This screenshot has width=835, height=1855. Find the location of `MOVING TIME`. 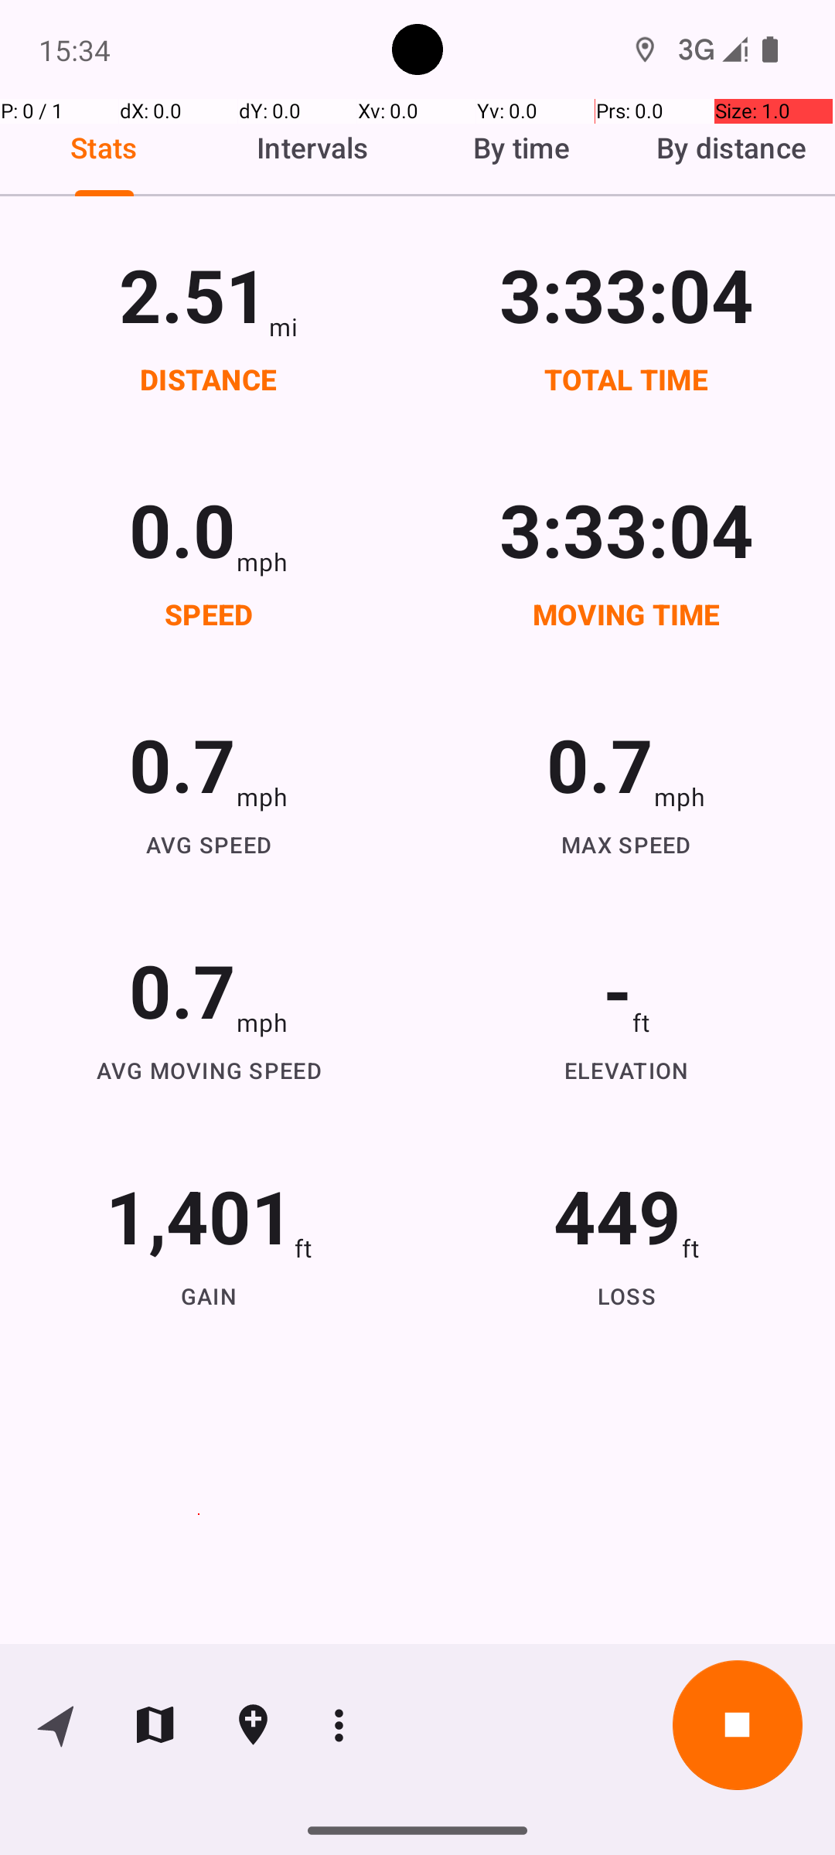

MOVING TIME is located at coordinates (626, 614).